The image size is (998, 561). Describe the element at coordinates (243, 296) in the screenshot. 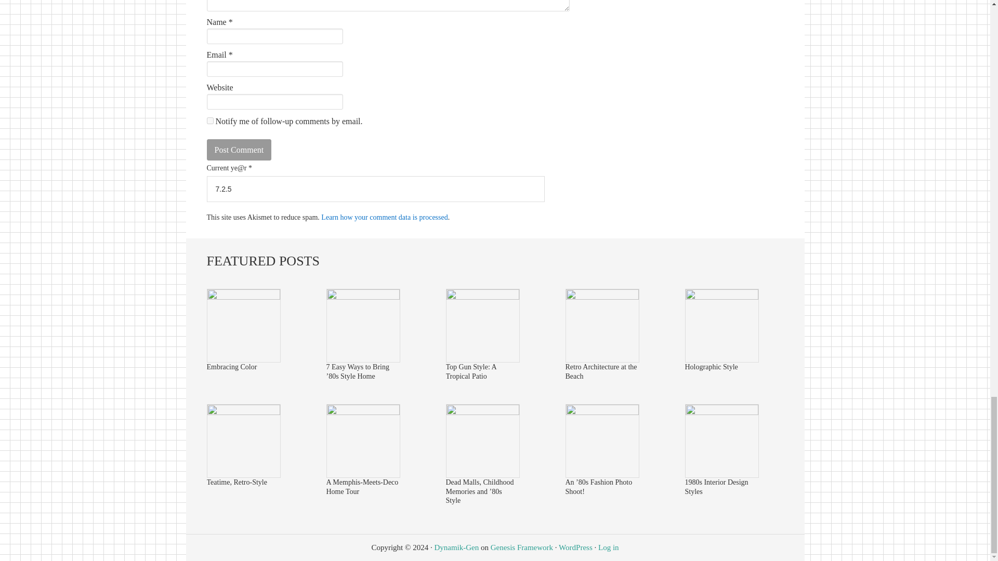

I see `Embracing Color` at that location.